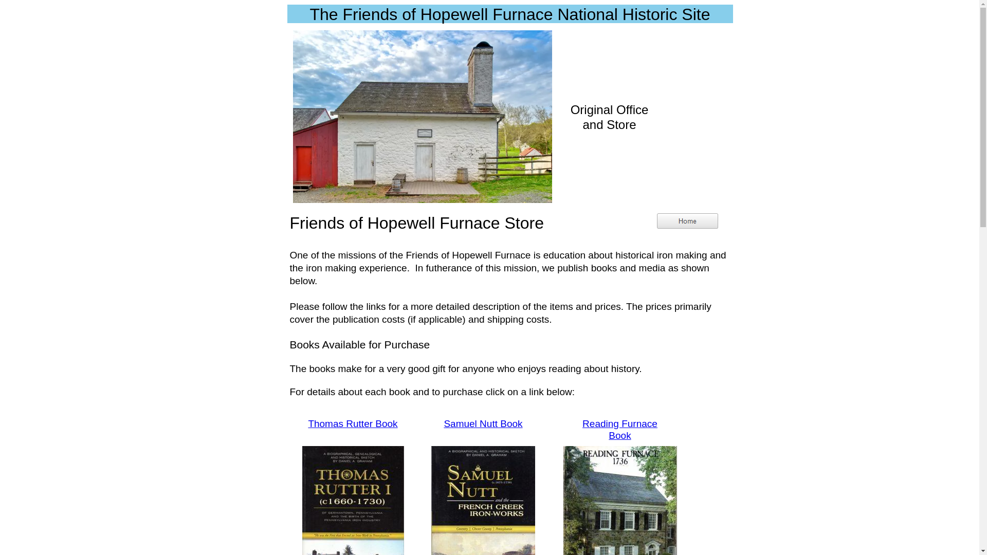  Describe the element at coordinates (353, 423) in the screenshot. I see `Thomas Rutter Book` at that location.